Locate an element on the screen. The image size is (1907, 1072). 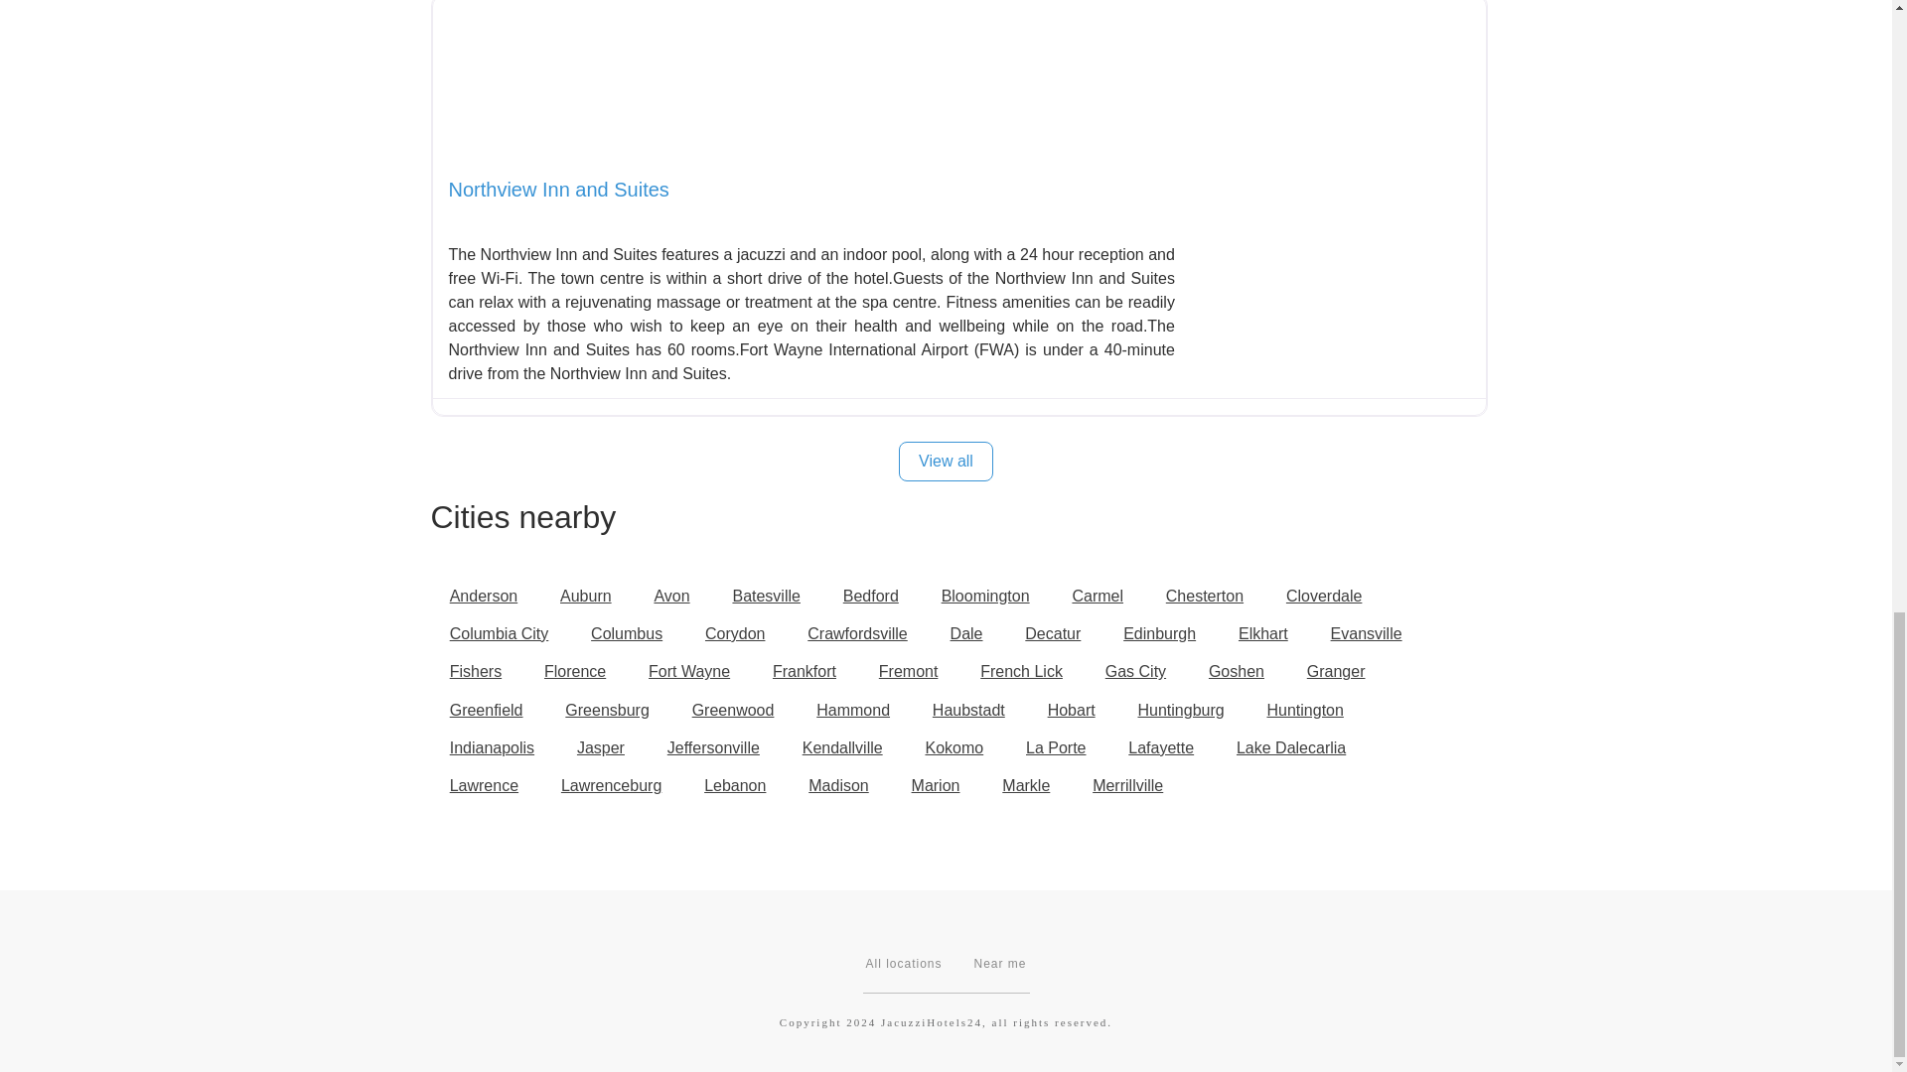
Anderson is located at coordinates (484, 596).